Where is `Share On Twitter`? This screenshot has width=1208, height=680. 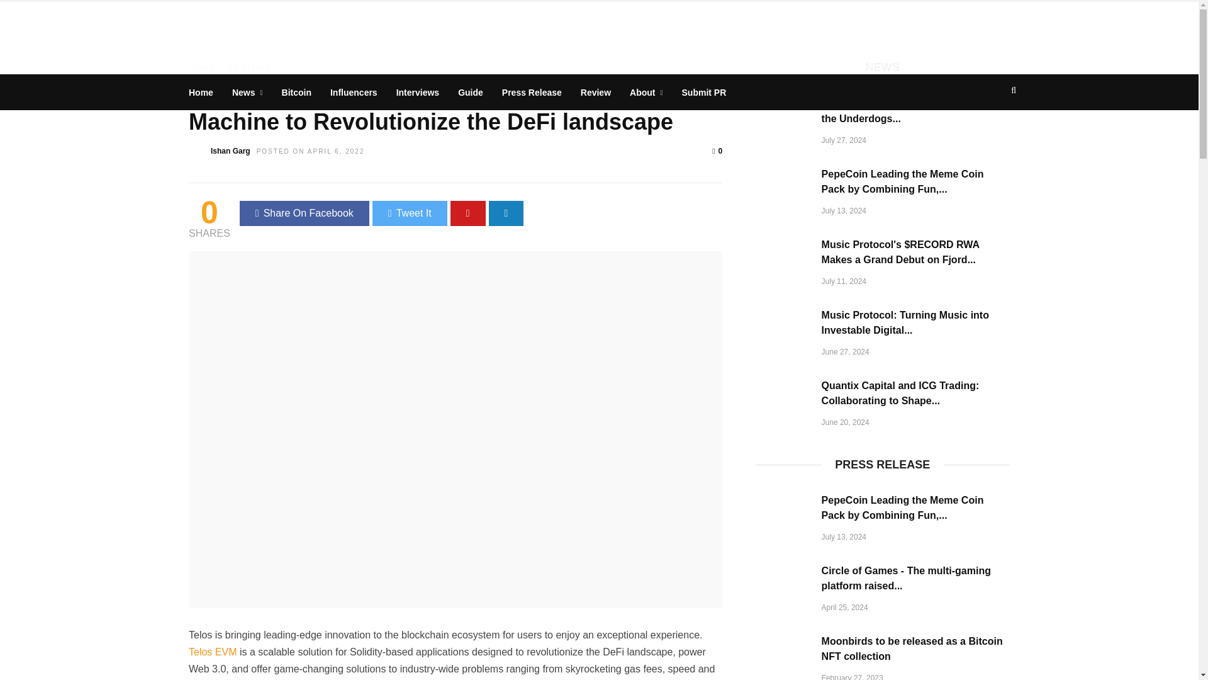 Share On Twitter is located at coordinates (409, 213).